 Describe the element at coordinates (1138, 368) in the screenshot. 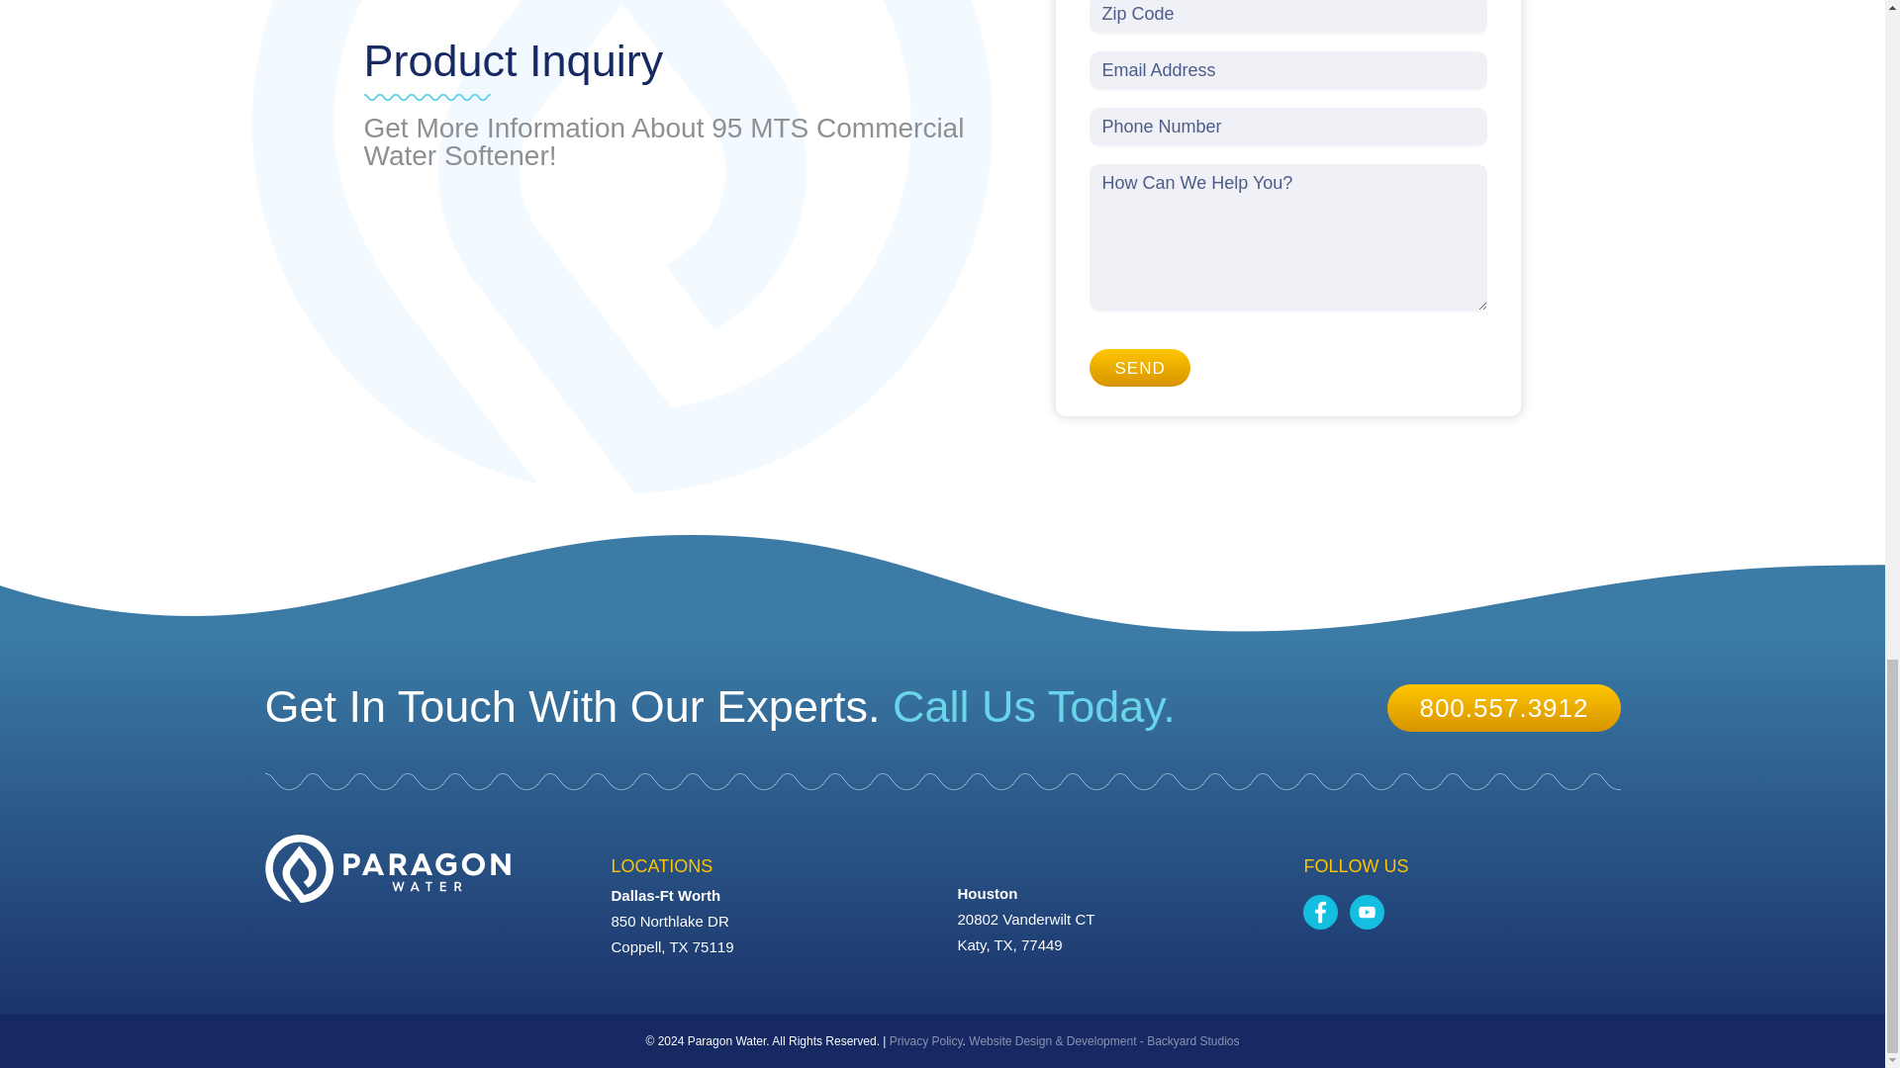

I see `Send` at that location.